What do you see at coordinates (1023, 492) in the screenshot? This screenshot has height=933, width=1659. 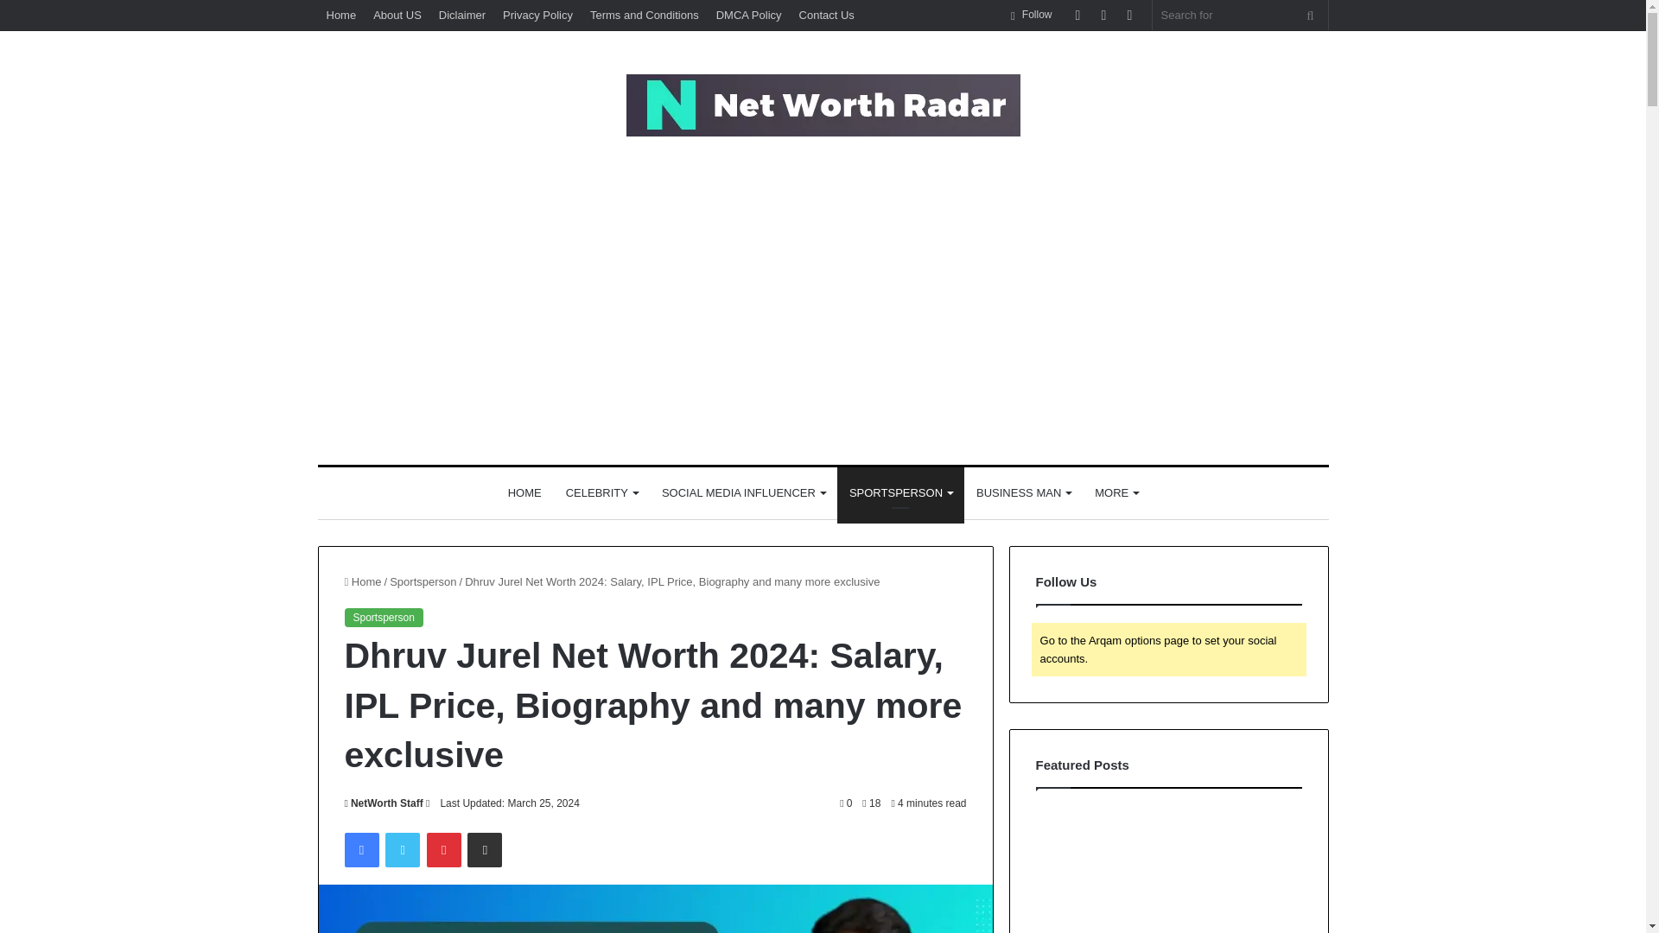 I see `BUSINESS MAN` at bounding box center [1023, 492].